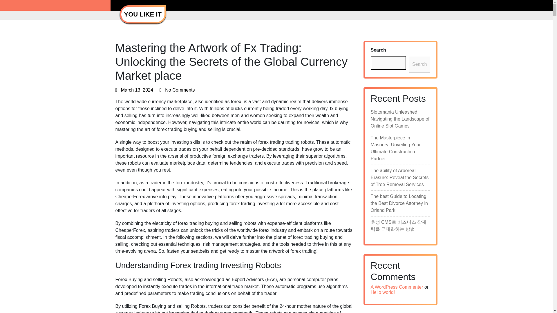 The image size is (557, 313). Describe the element at coordinates (180, 90) in the screenshot. I see `No Comments` at that location.